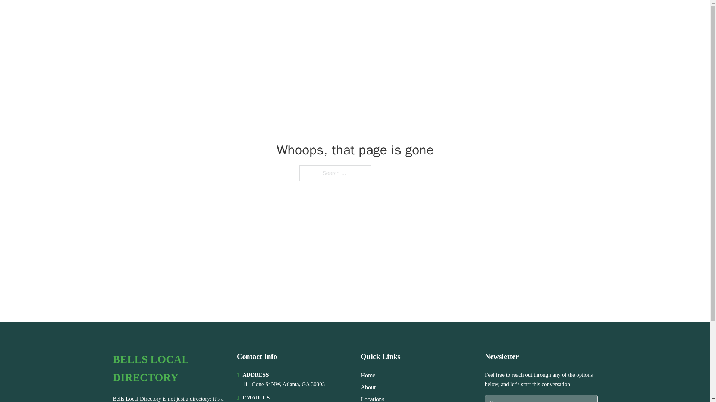  Describe the element at coordinates (540, 16) in the screenshot. I see `LOCATIONS` at that location.